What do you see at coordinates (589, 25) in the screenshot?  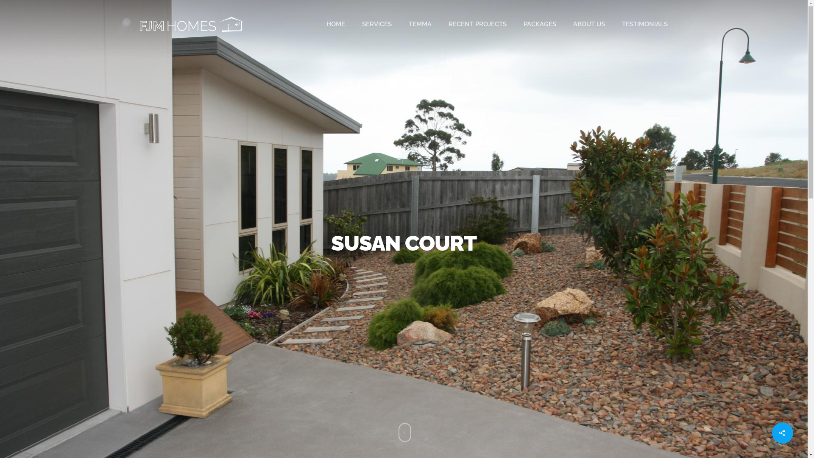 I see `ABOUT US` at bounding box center [589, 25].